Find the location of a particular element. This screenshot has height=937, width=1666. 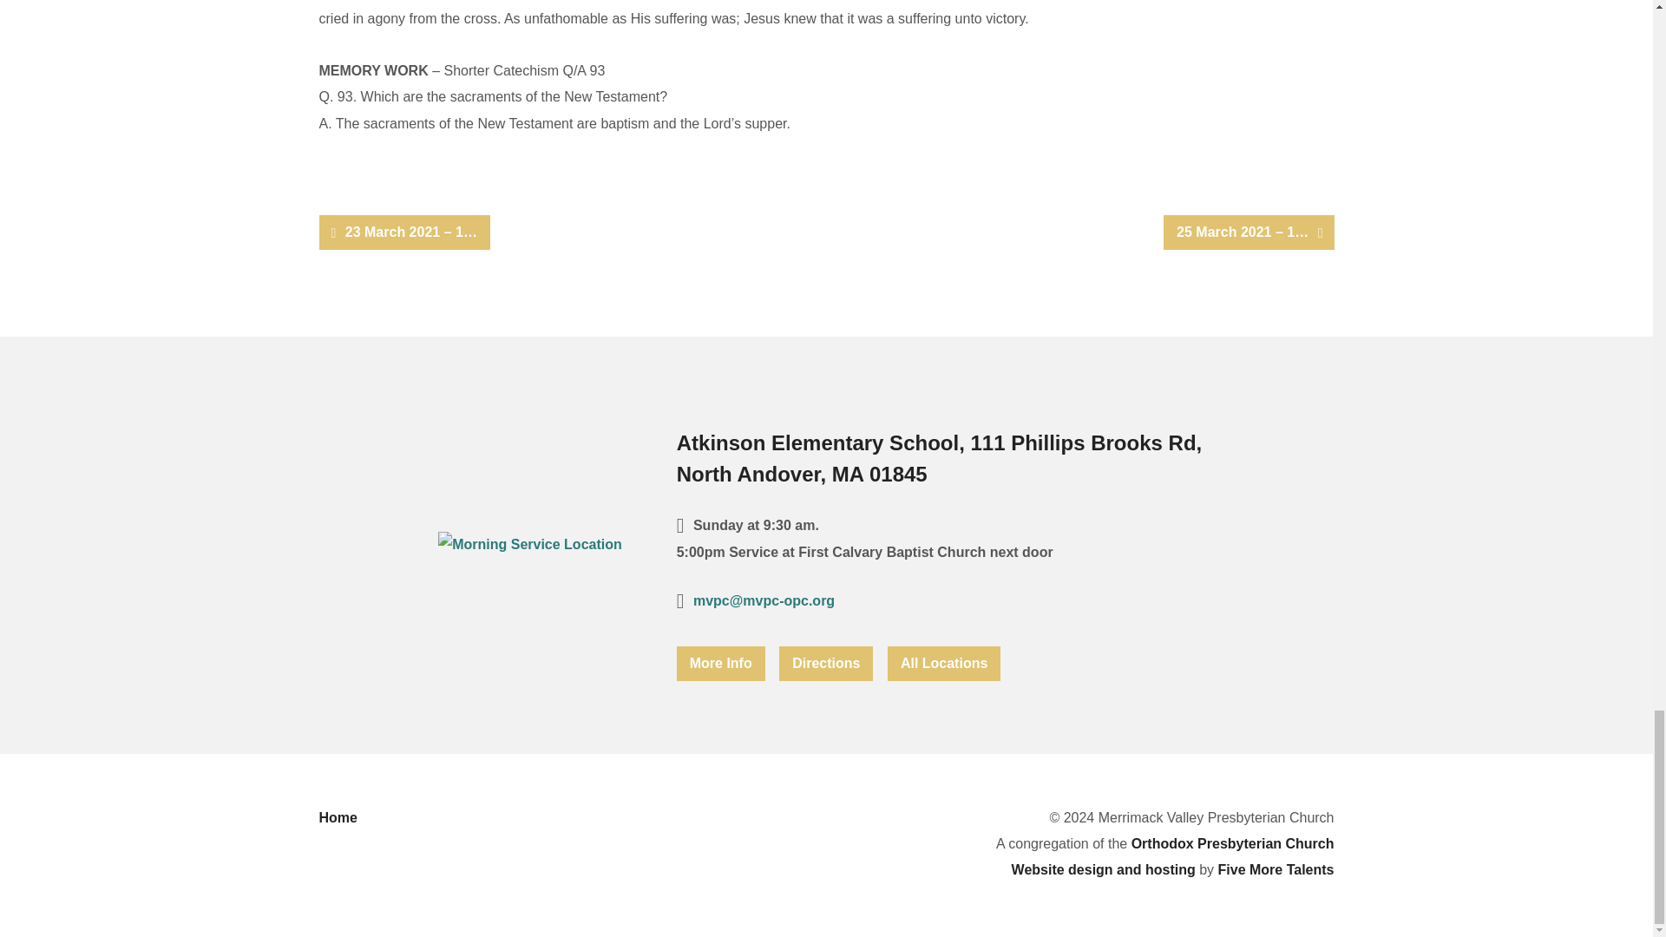

All Locations is located at coordinates (944, 664).